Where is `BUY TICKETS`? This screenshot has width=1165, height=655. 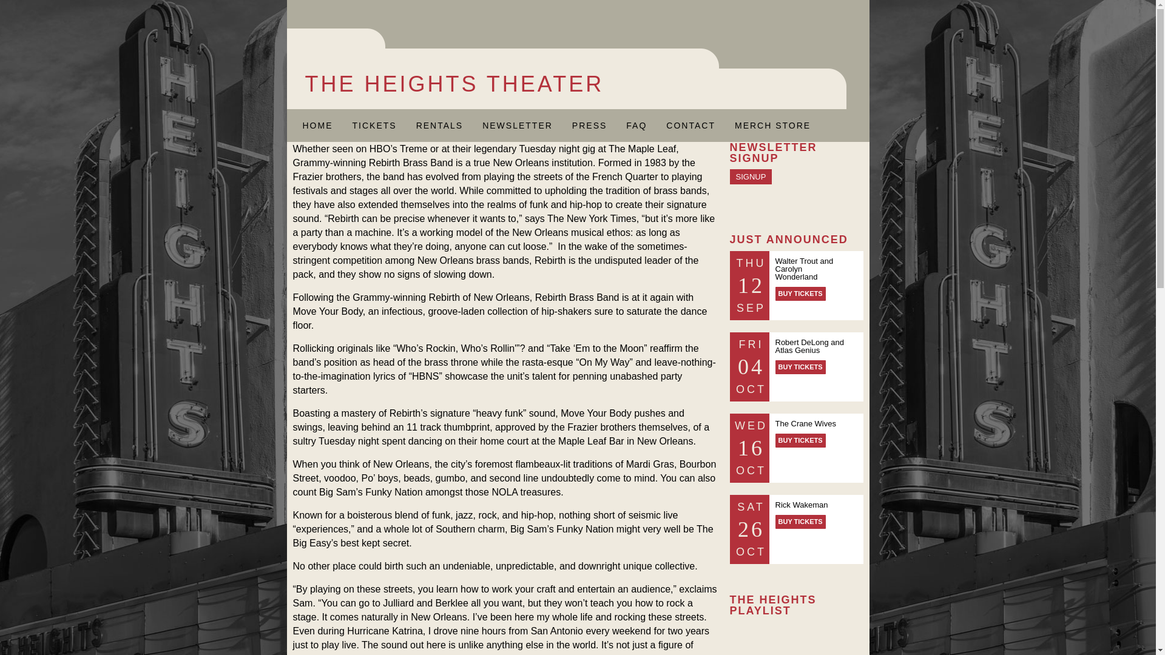
BUY TICKETS is located at coordinates (801, 367).